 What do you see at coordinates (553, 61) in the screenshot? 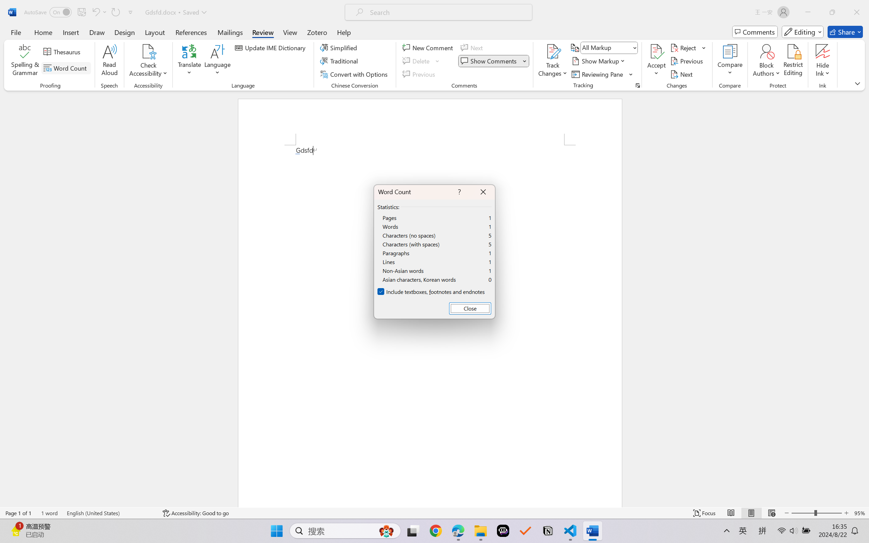
I see `Track Changes` at bounding box center [553, 61].